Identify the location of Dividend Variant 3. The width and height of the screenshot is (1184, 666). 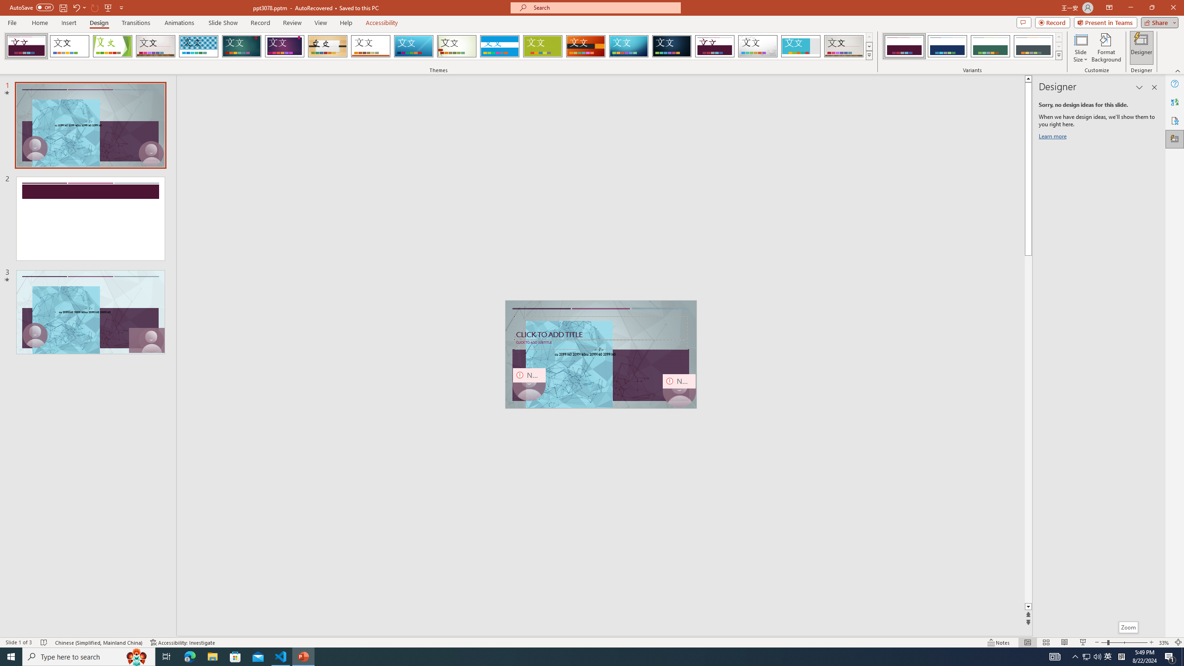
(990, 46).